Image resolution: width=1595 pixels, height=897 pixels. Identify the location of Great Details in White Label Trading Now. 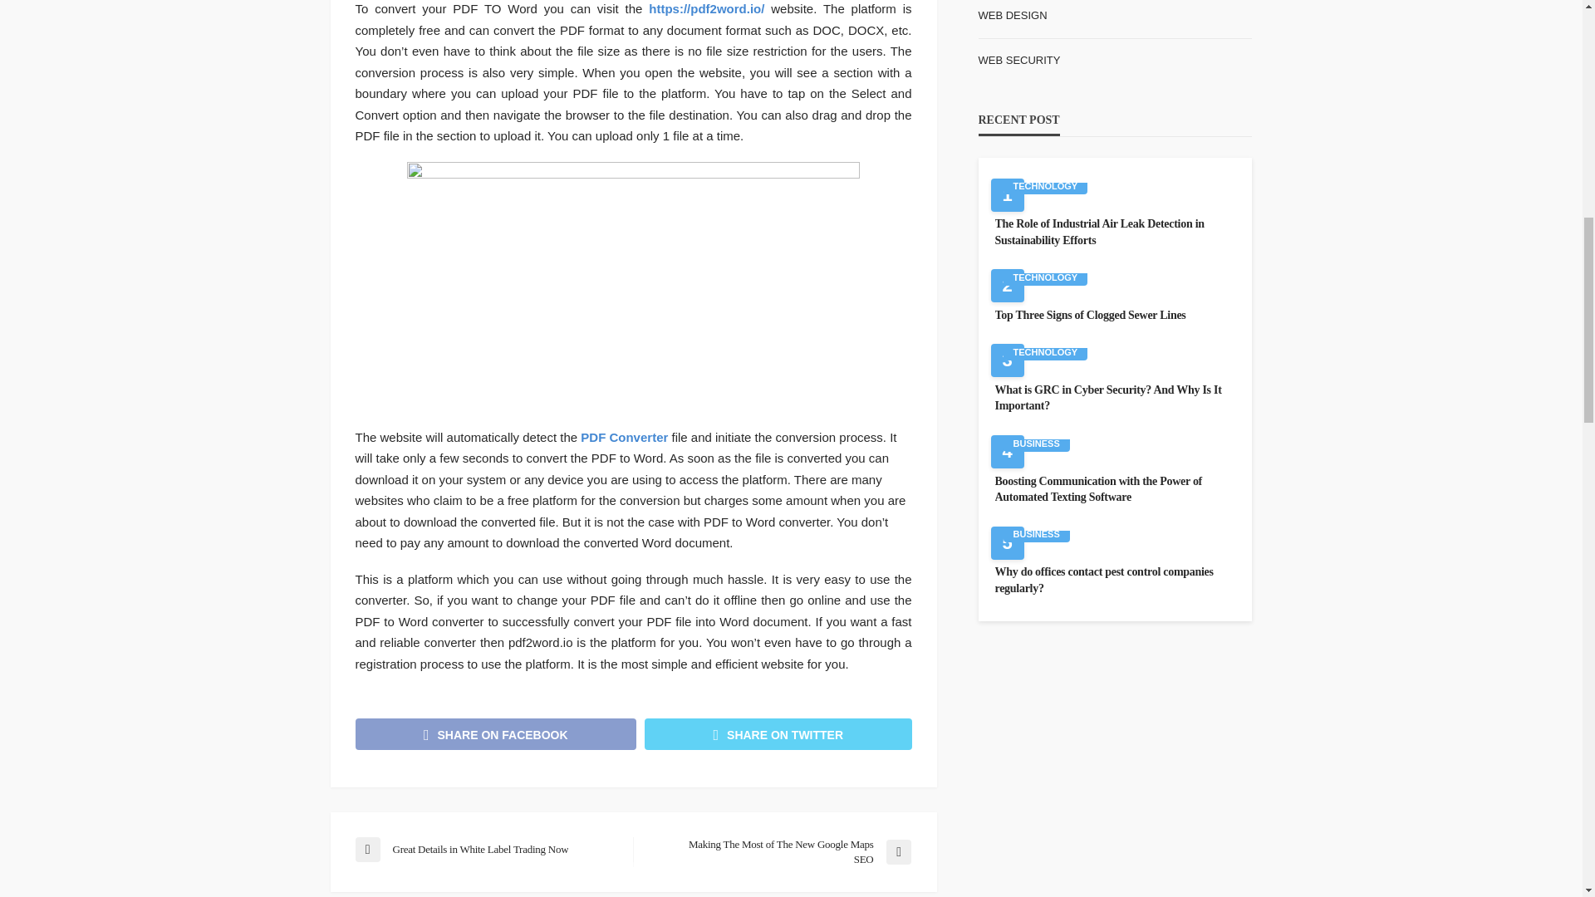
(485, 849).